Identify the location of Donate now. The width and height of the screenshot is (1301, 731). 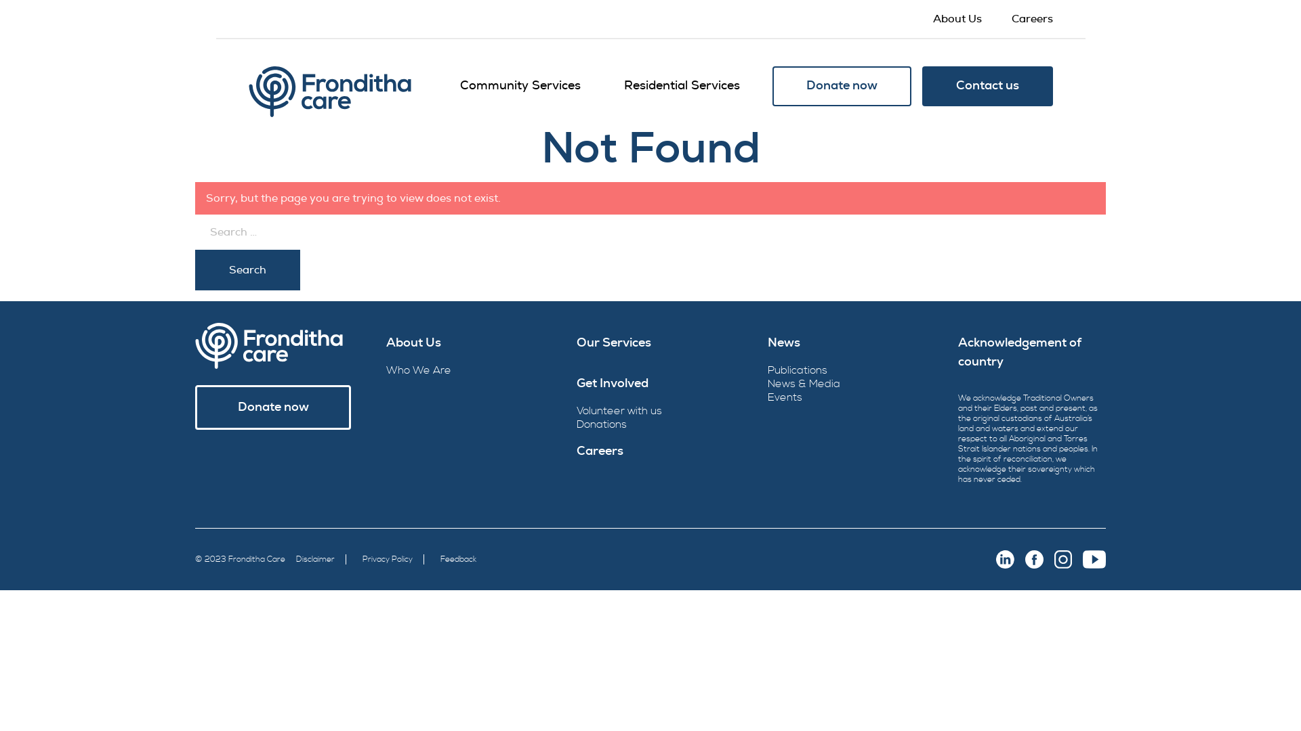
(273, 407).